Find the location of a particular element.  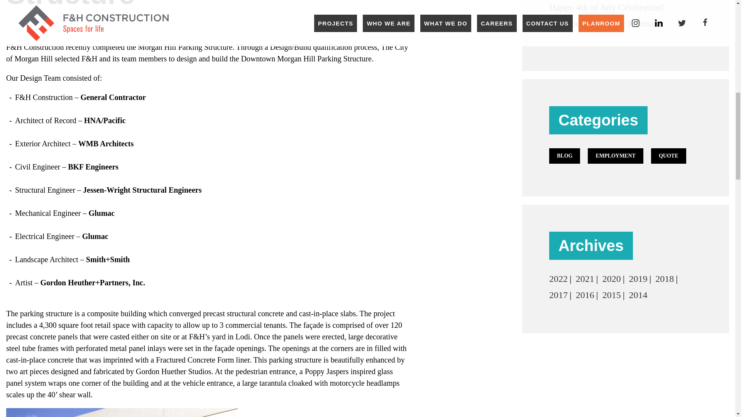

2022 is located at coordinates (558, 279).